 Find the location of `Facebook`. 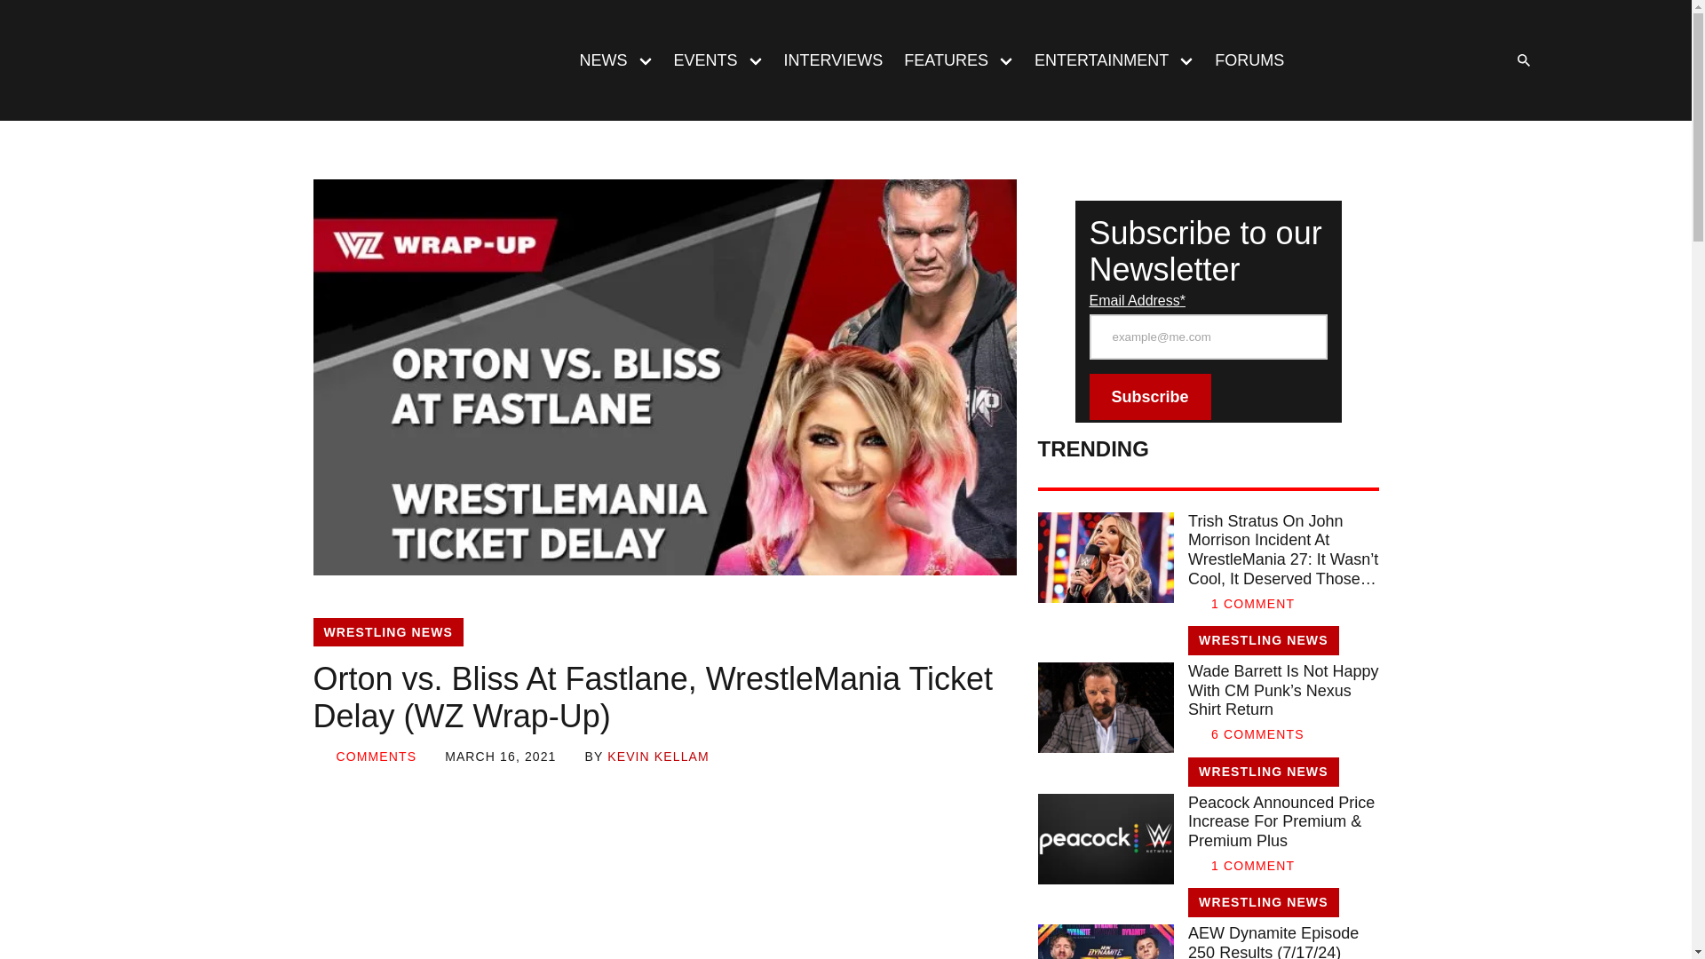

Facebook is located at coordinates (1354, 60).